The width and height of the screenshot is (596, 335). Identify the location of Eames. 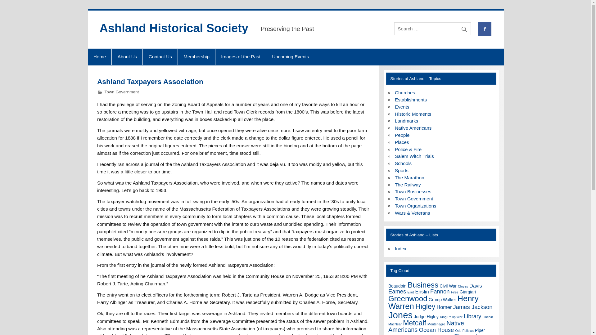
(397, 291).